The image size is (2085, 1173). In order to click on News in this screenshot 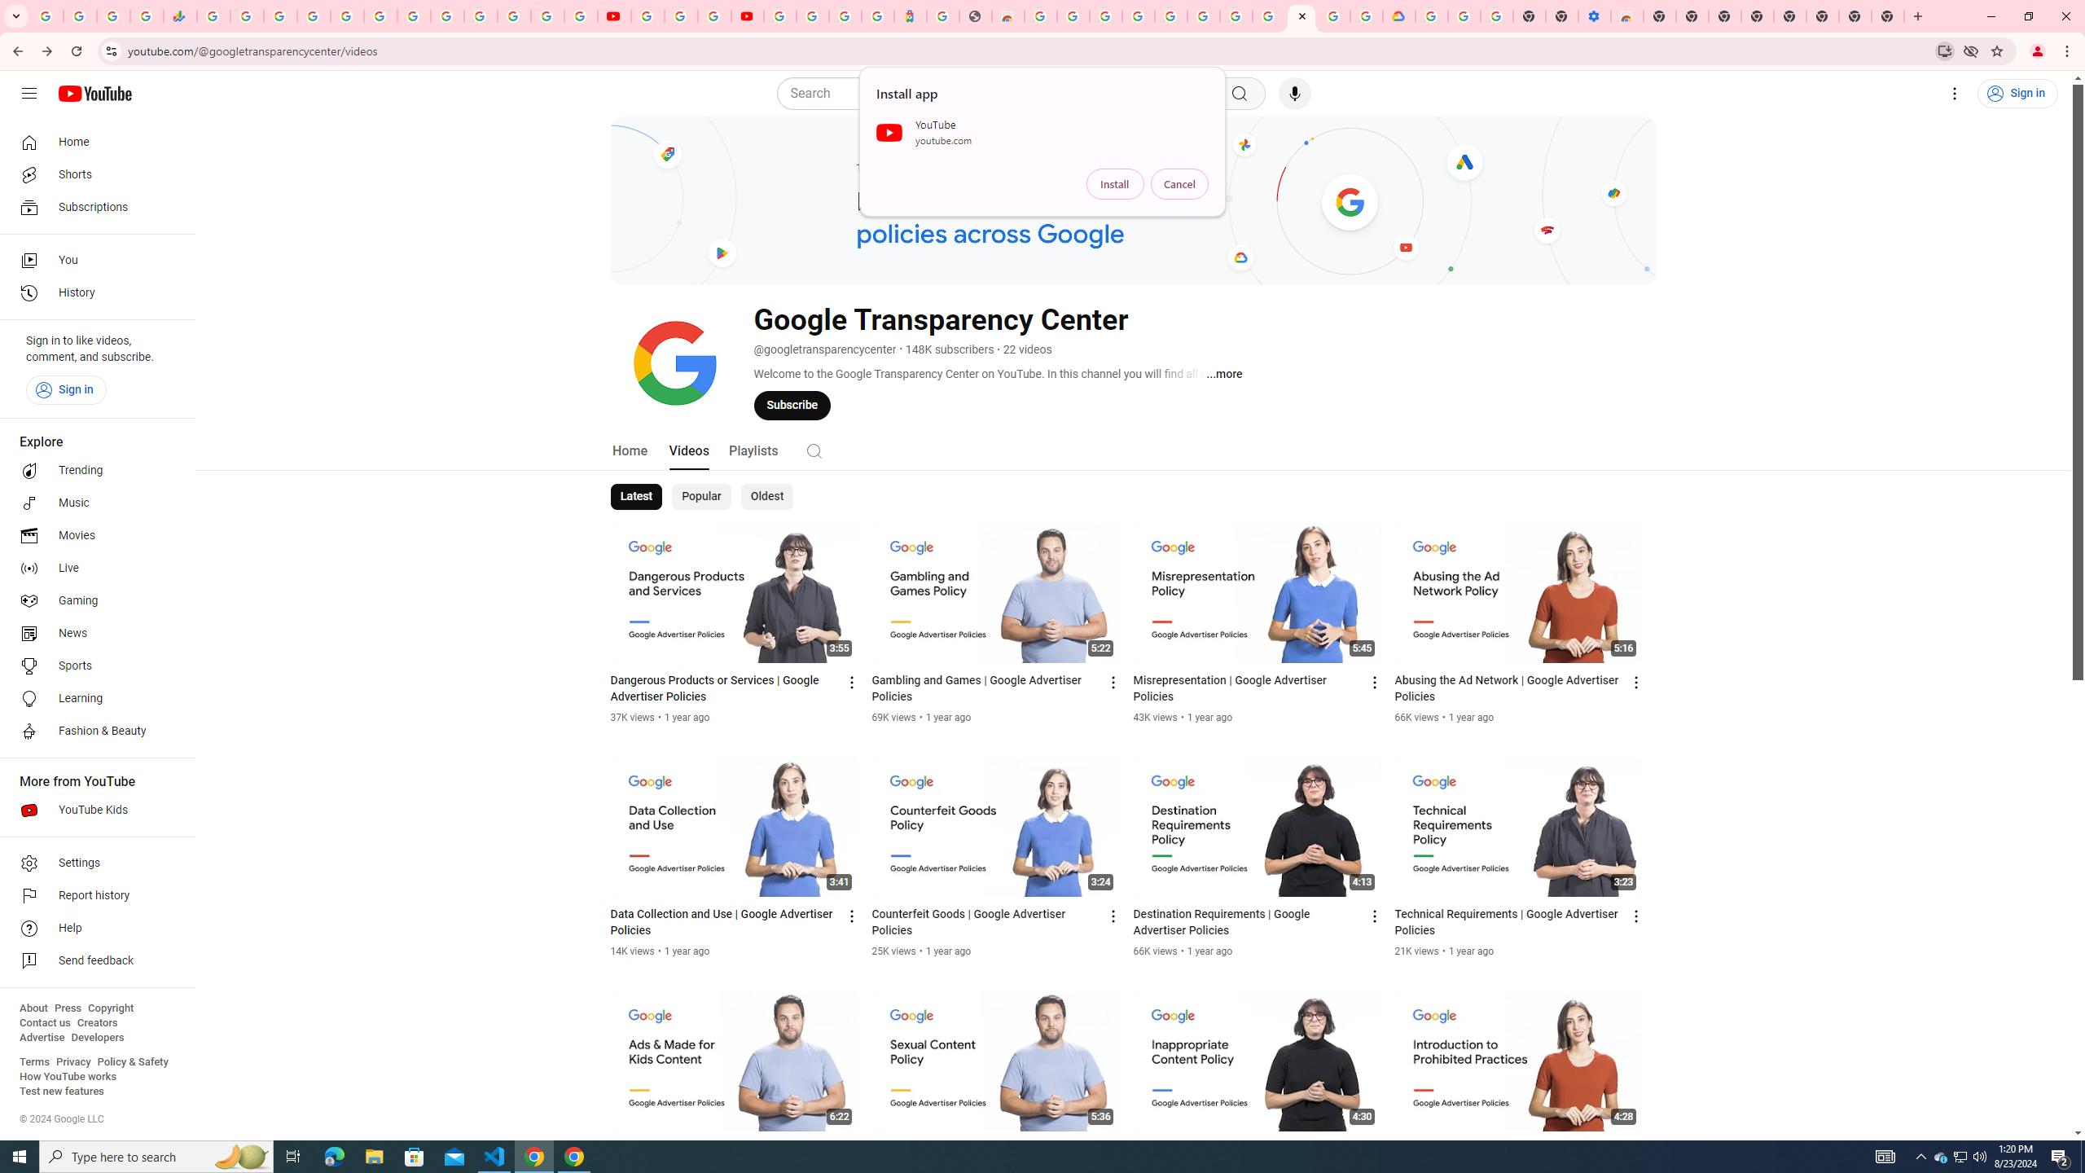, I will do `click(93, 633)`.